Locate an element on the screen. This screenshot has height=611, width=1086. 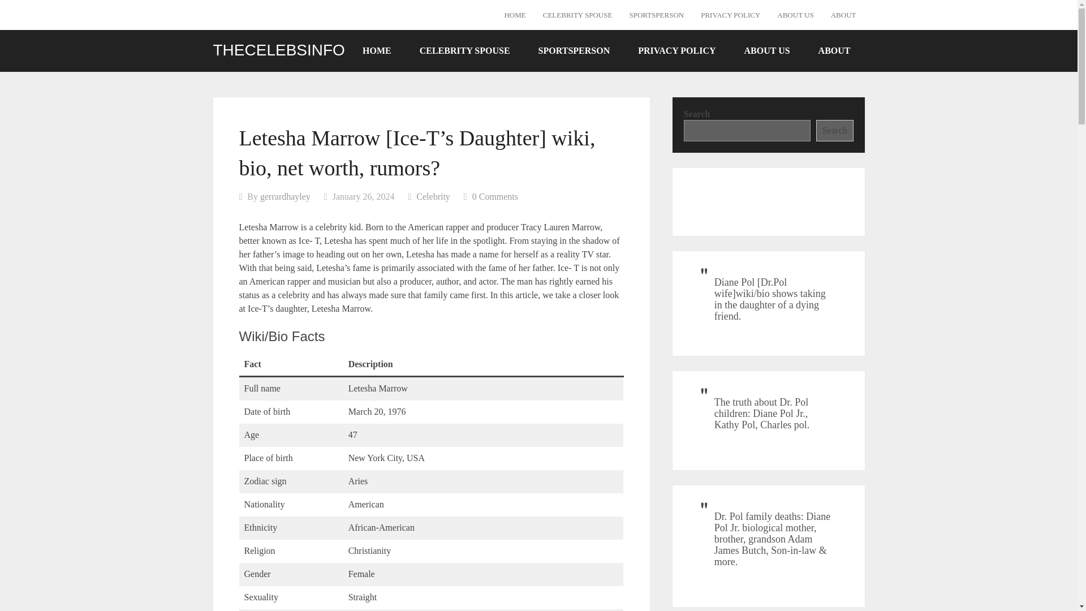
PRIVACY POLICY is located at coordinates (731, 15).